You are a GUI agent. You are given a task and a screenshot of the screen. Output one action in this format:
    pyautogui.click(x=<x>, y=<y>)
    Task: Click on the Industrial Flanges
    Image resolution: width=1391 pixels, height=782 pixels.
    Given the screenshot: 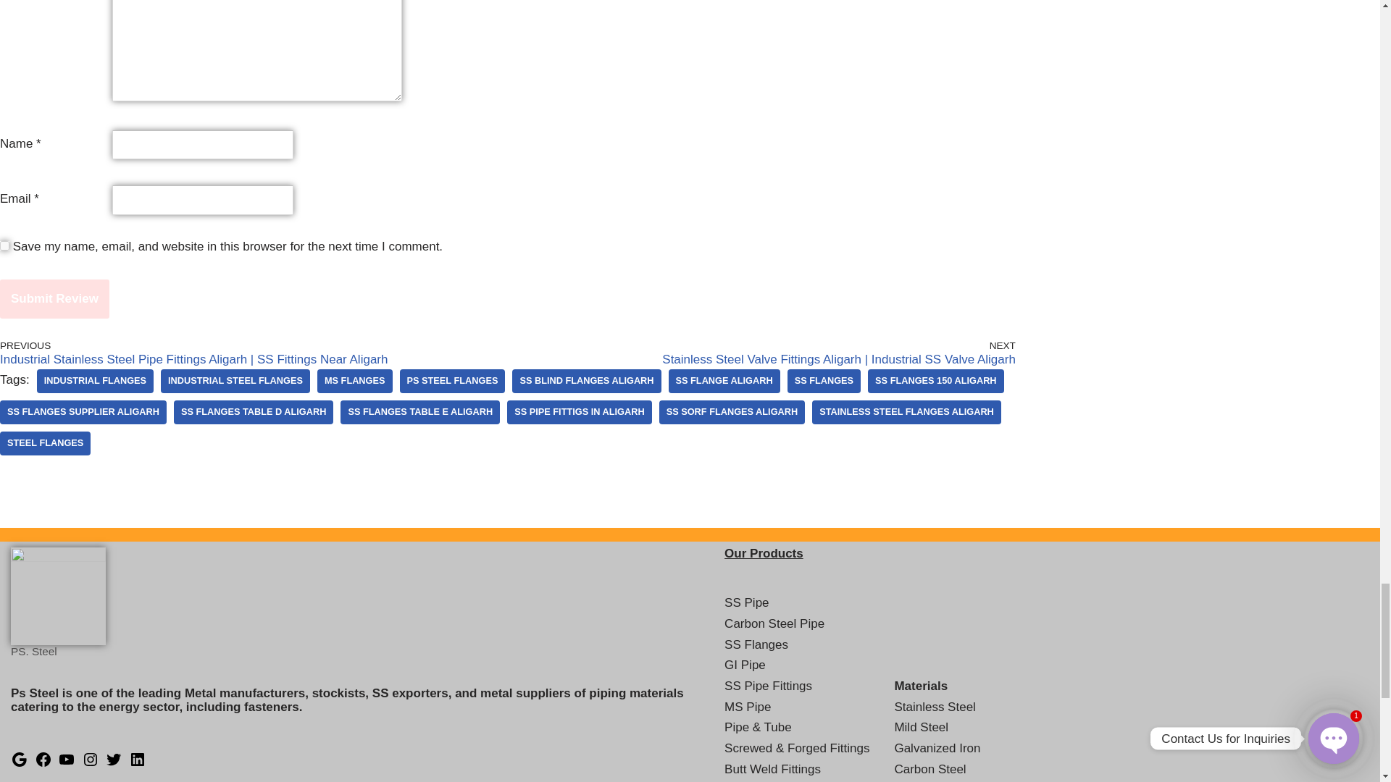 What is the action you would take?
    pyautogui.click(x=95, y=381)
    